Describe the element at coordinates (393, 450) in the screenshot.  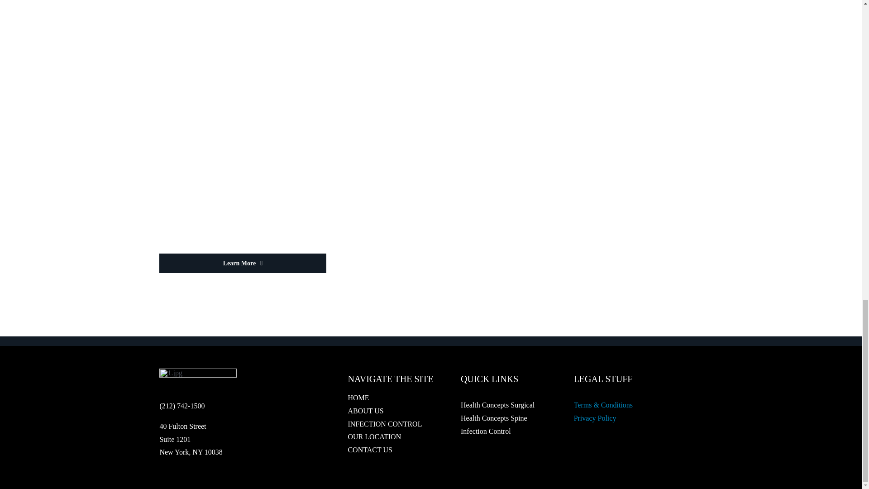
I see `CONTACT US` at that location.